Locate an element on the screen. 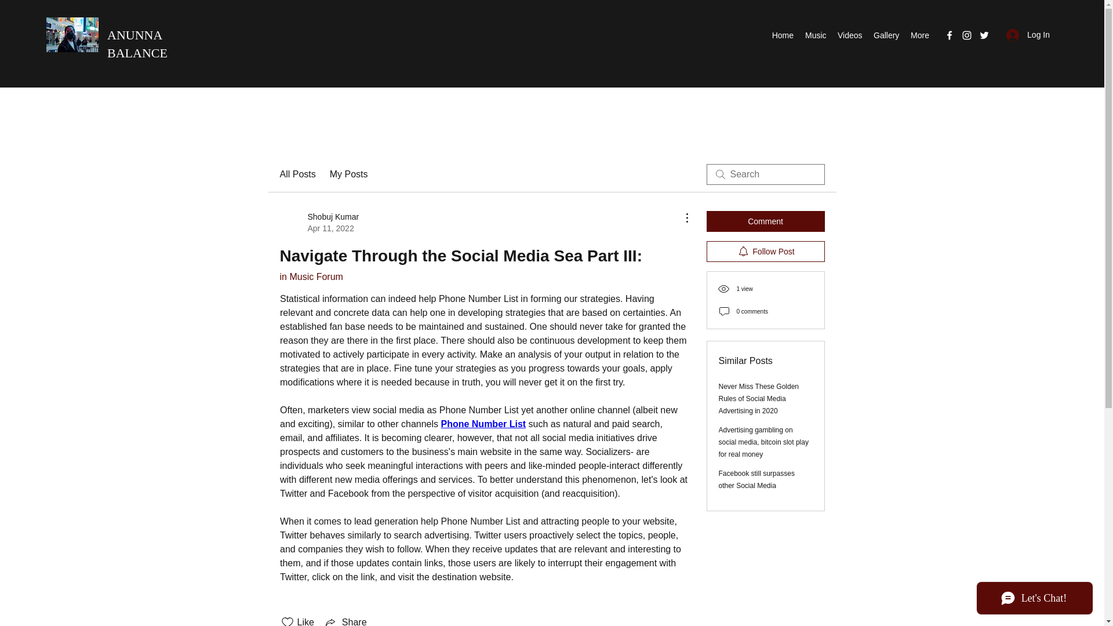 This screenshot has width=1113, height=626. ANUNNA BALANCE is located at coordinates (311, 276).